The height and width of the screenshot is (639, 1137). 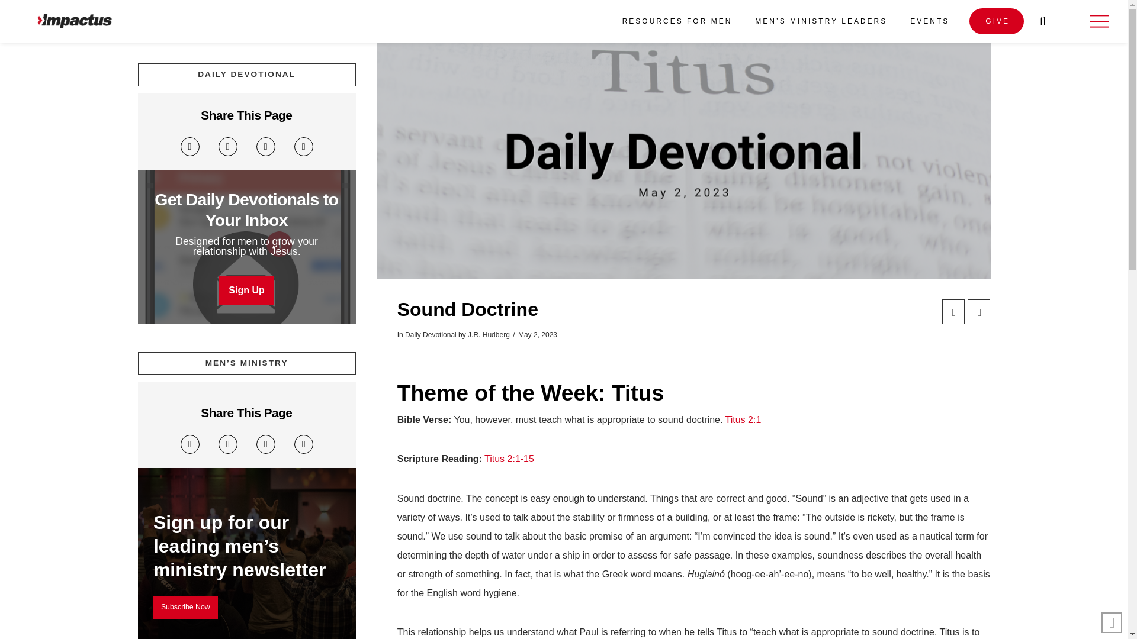 I want to click on GIVE, so click(x=997, y=21).